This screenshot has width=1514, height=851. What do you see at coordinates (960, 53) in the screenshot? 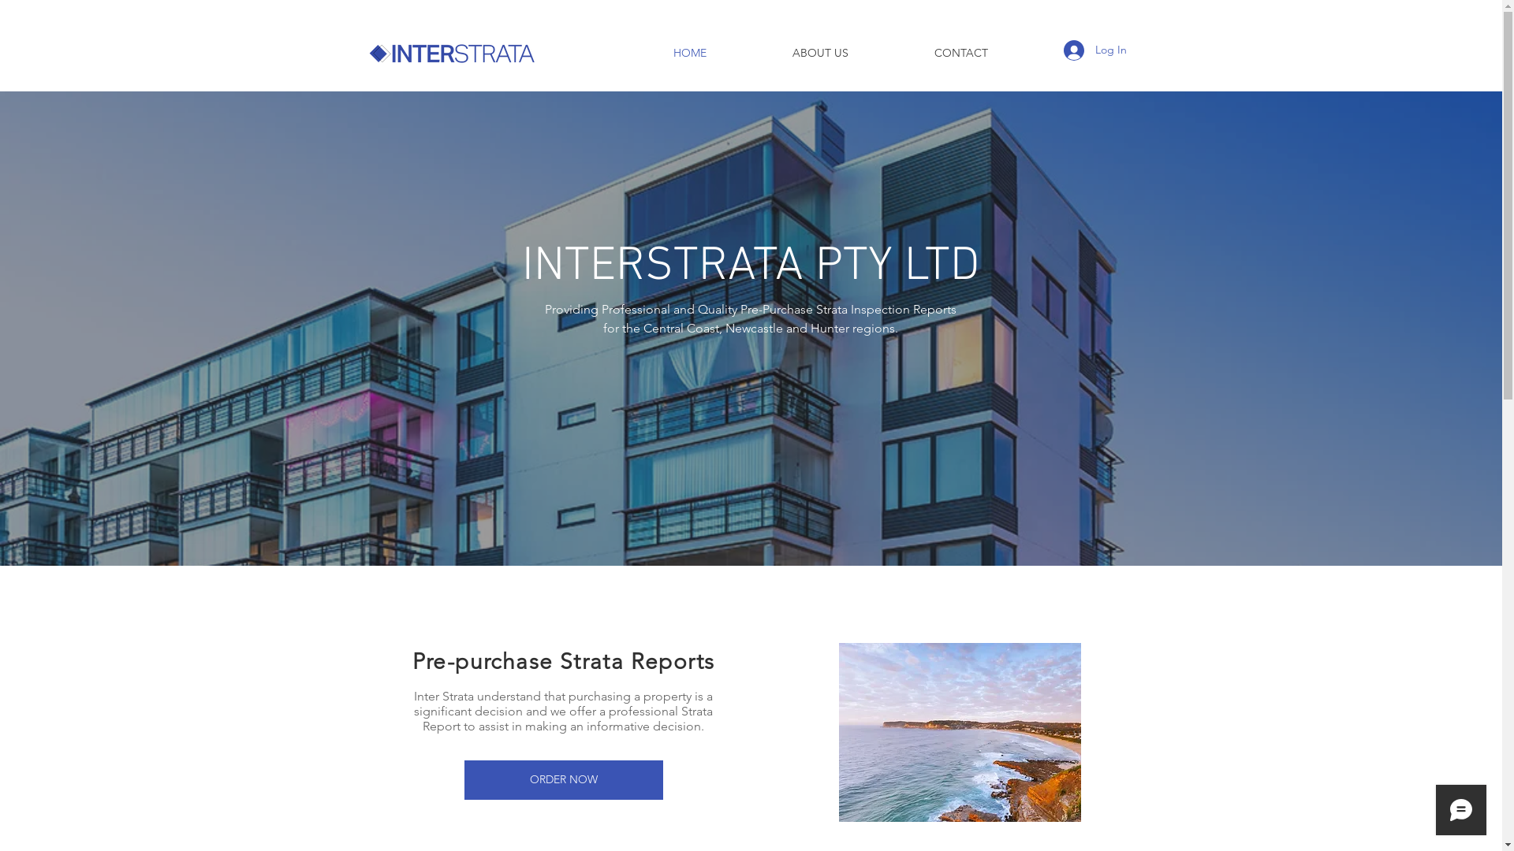
I see `CONTACT` at bounding box center [960, 53].